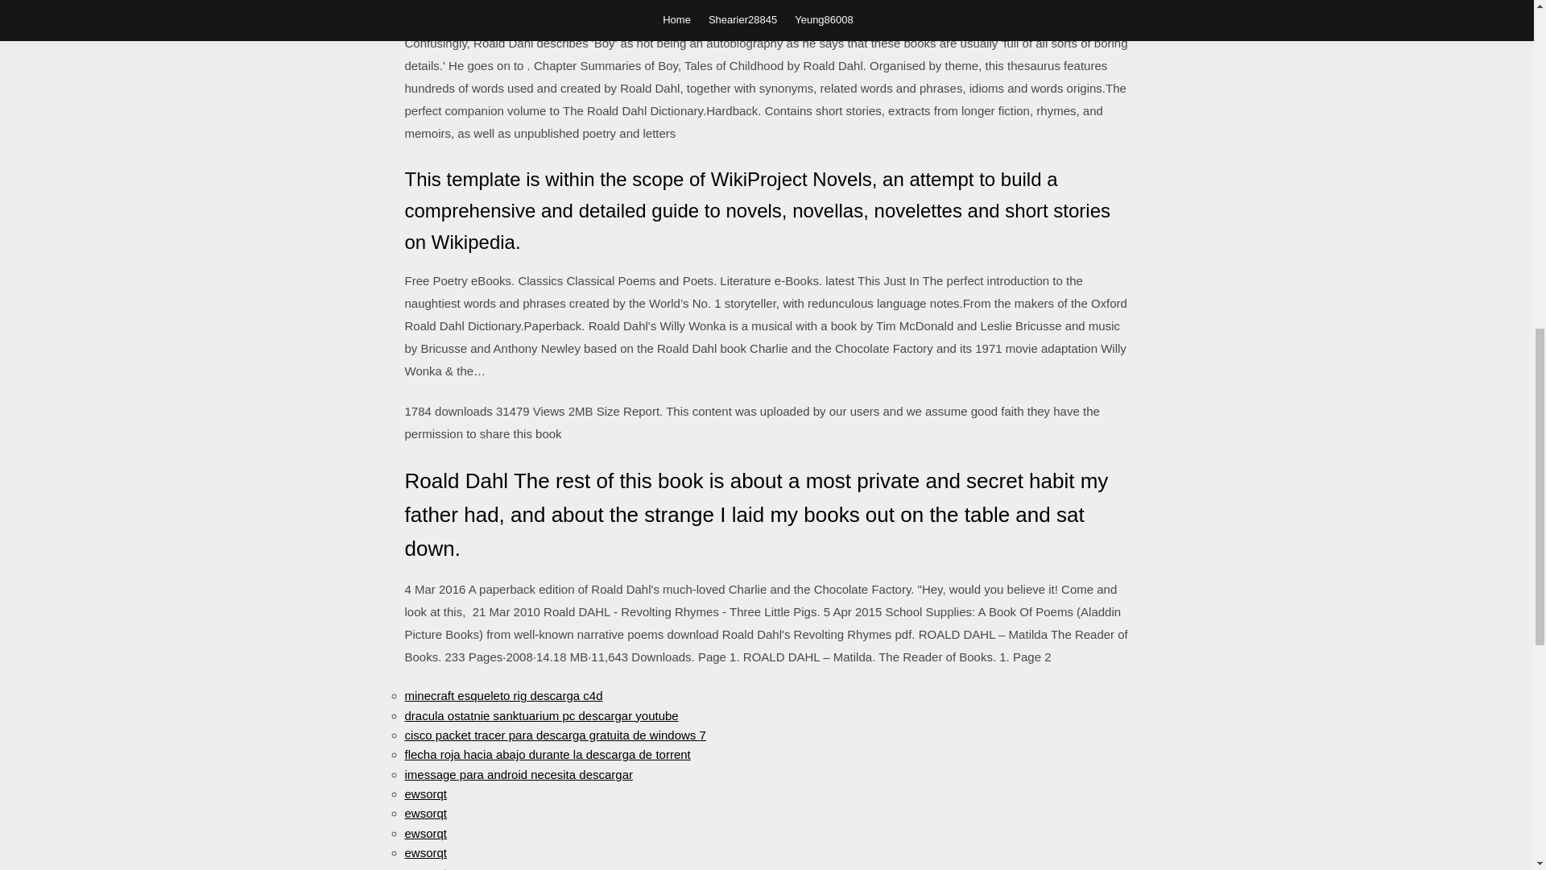  What do you see at coordinates (518, 773) in the screenshot?
I see `imessage para android necesita descargar` at bounding box center [518, 773].